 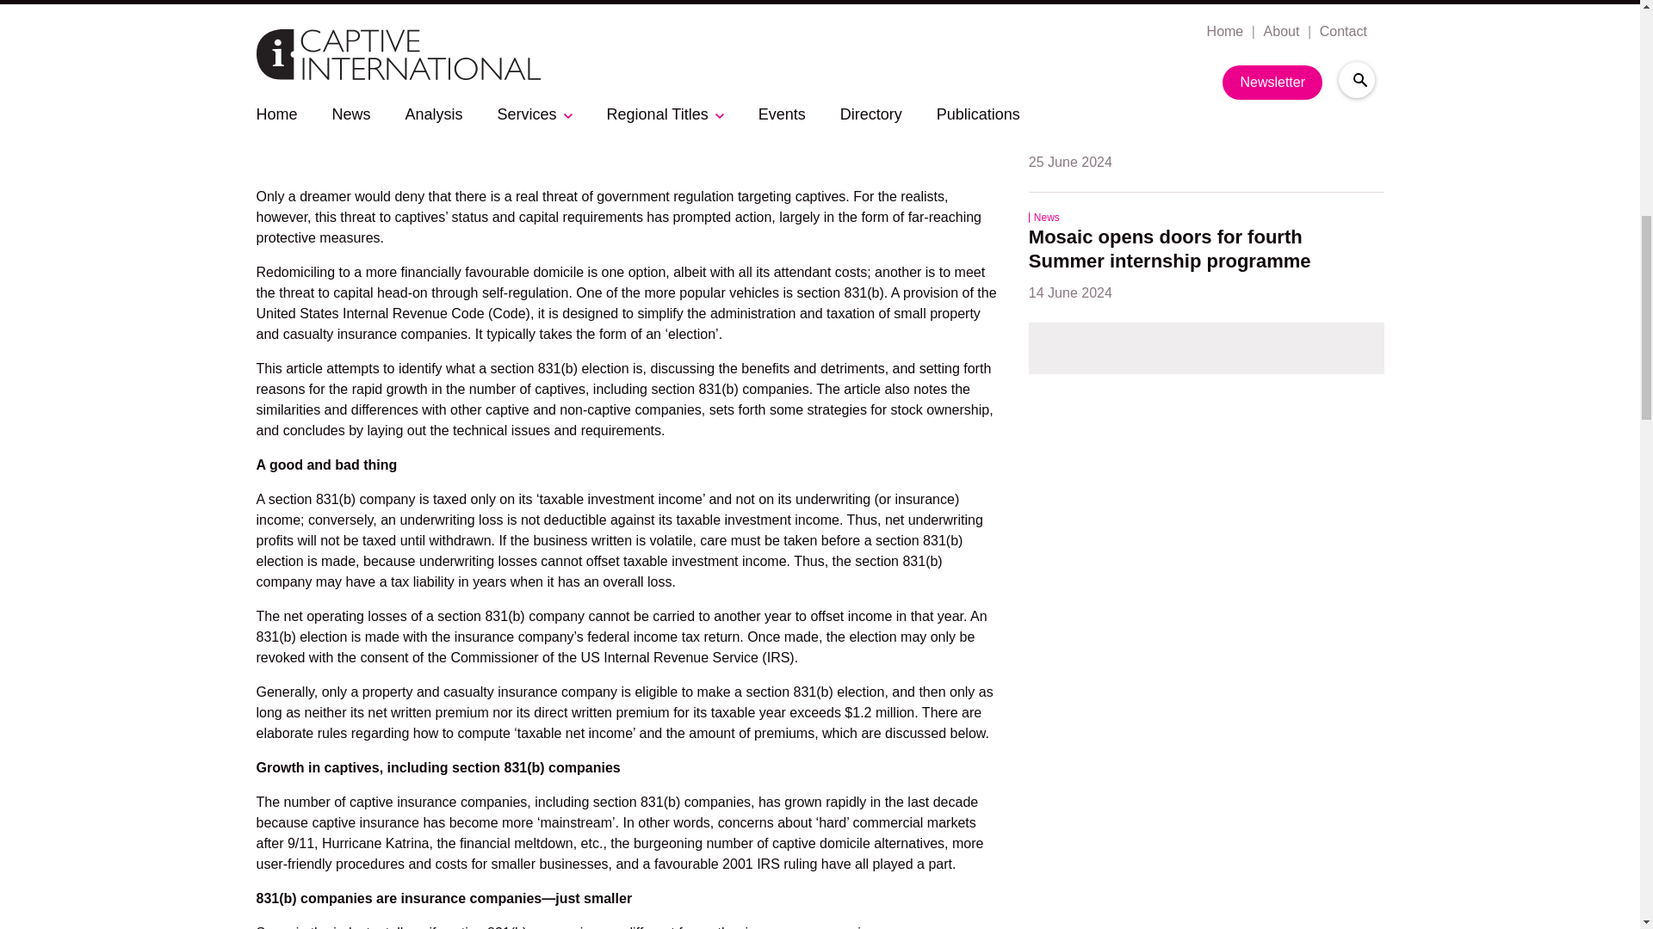 What do you see at coordinates (1181, 7) in the screenshot?
I see `Guy Carpenter: global headwinds impact risk appetites` at bounding box center [1181, 7].